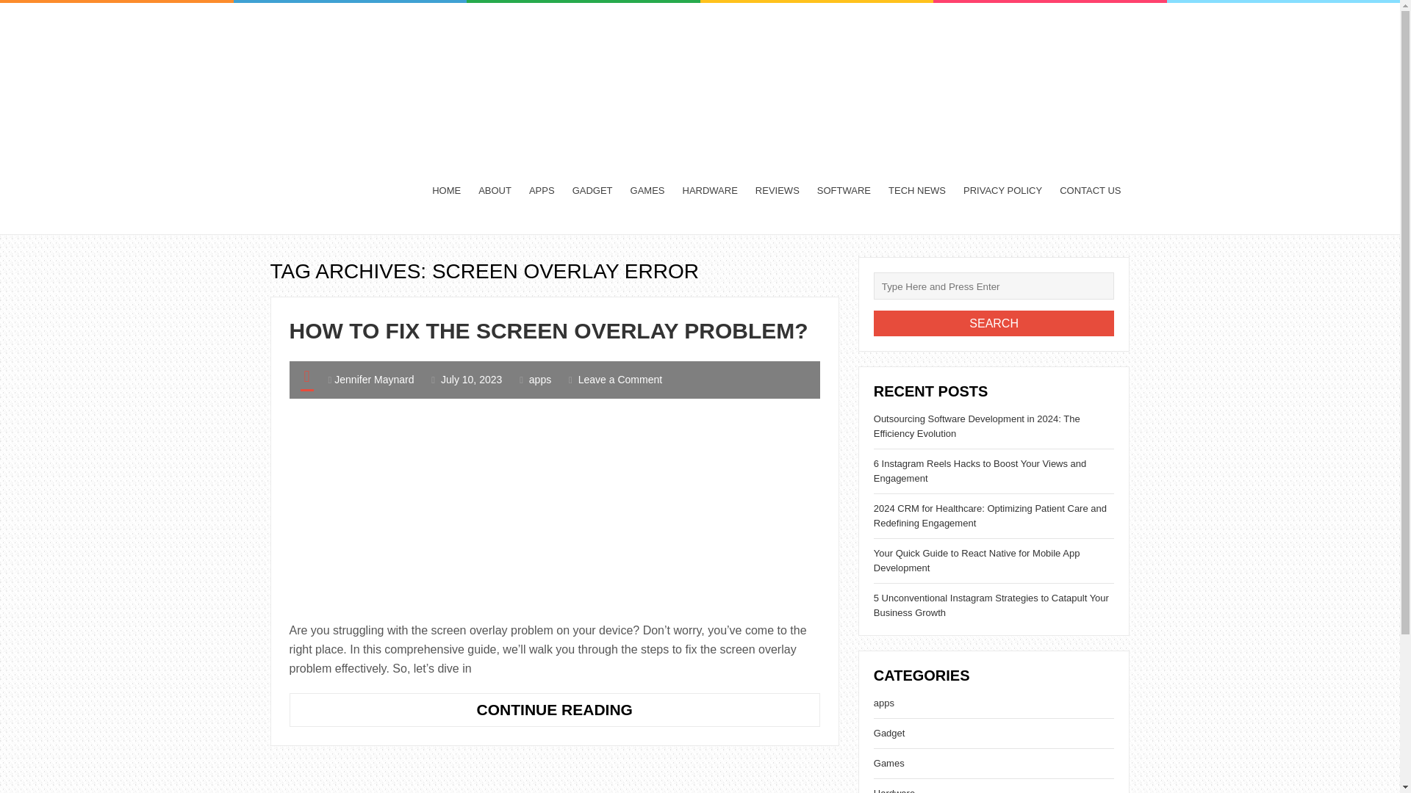 The width and height of the screenshot is (1411, 793). I want to click on PRIVACY POLICY, so click(1002, 189).